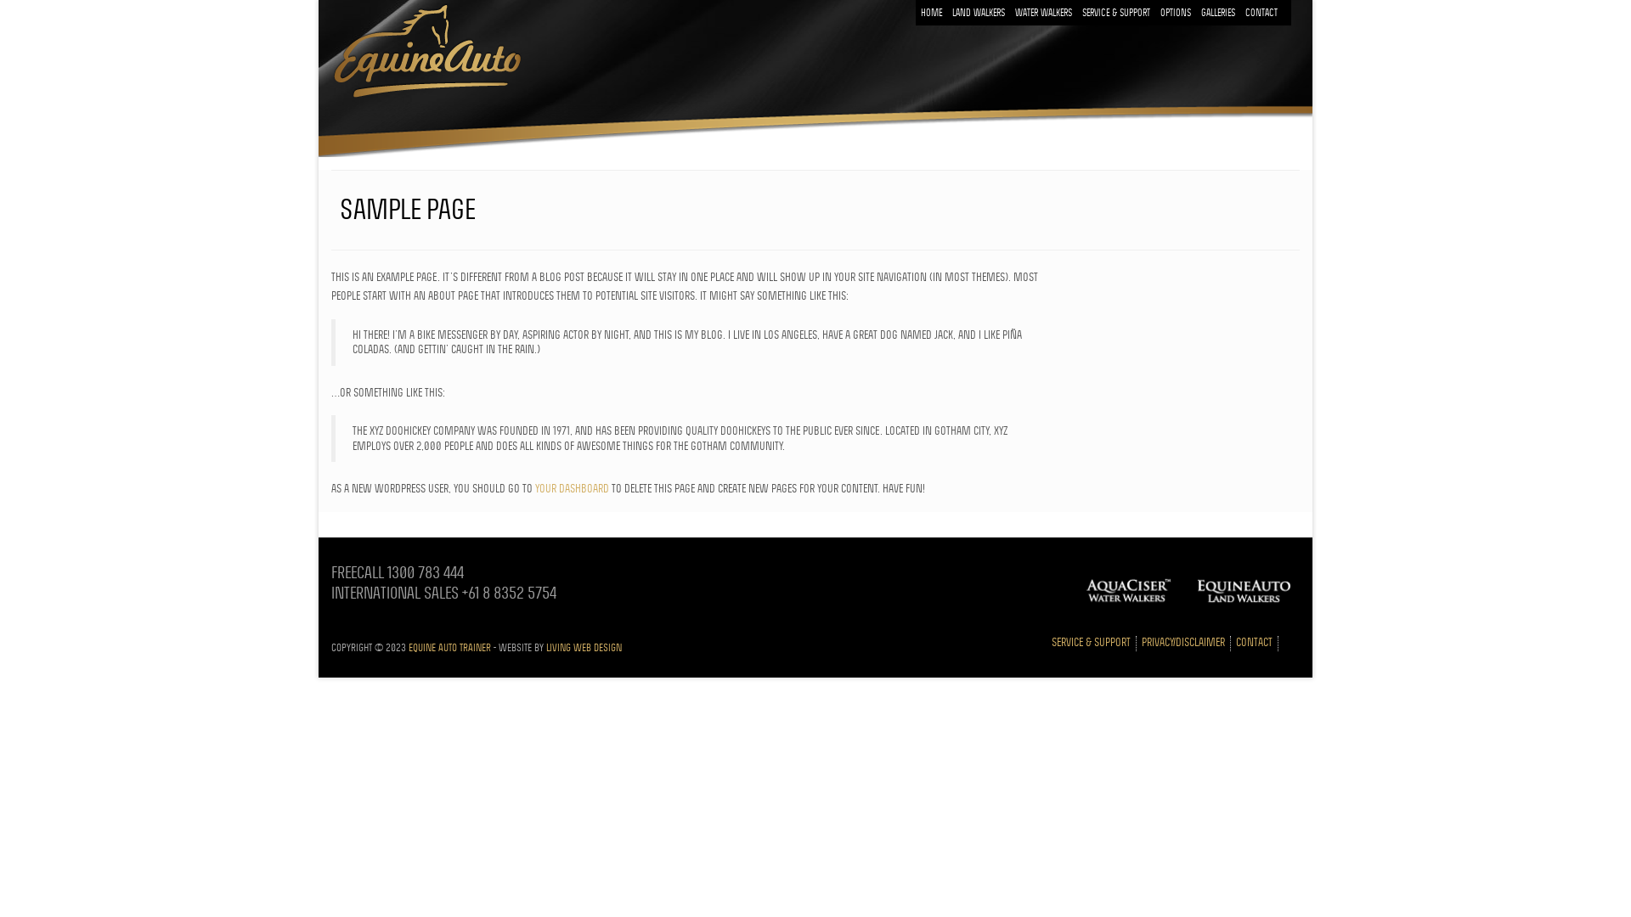 The width and height of the screenshot is (1631, 917). I want to click on Contact, so click(1261, 13).